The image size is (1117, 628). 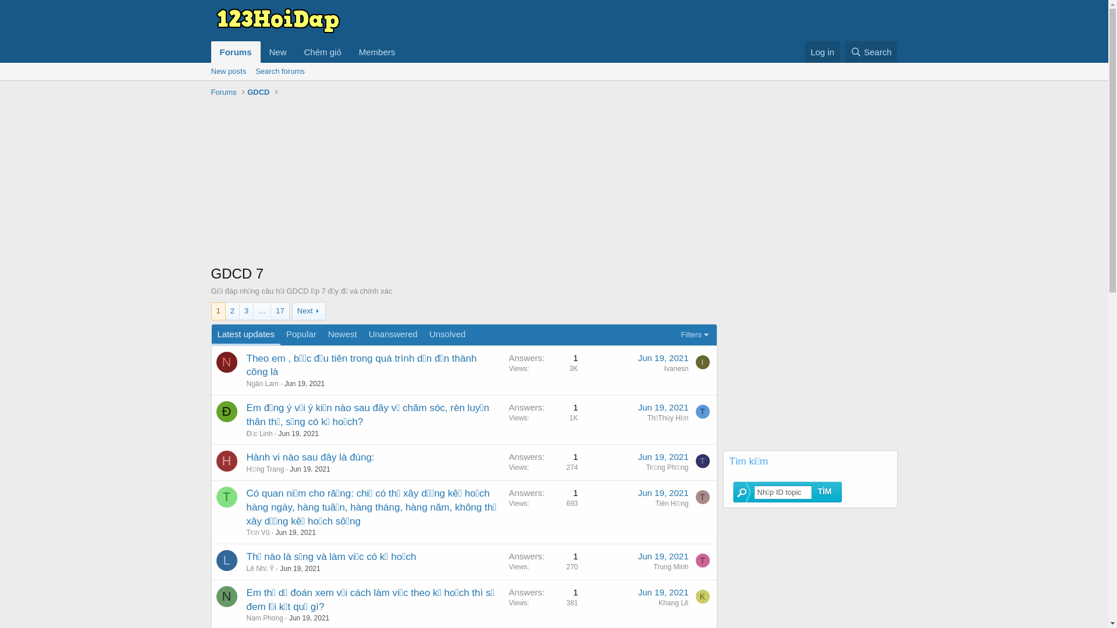 What do you see at coordinates (703, 461) in the screenshot?
I see `T` at bounding box center [703, 461].